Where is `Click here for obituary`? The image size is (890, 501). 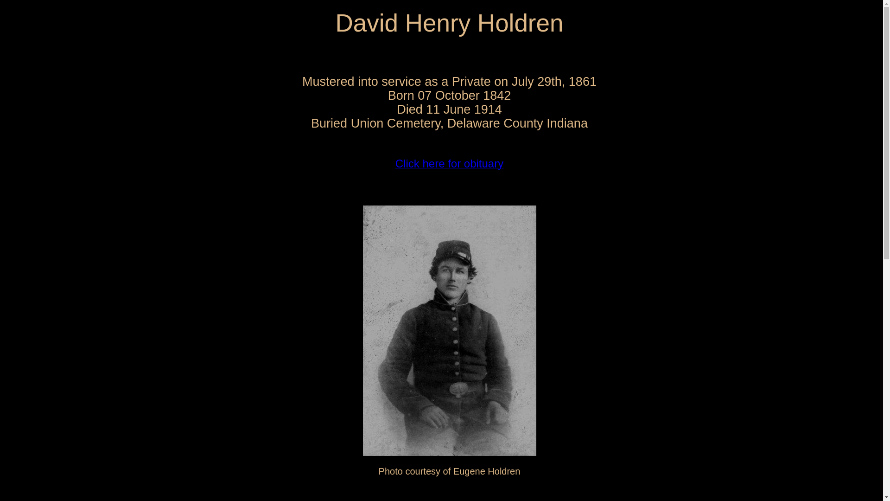 Click here for obituary is located at coordinates (449, 165).